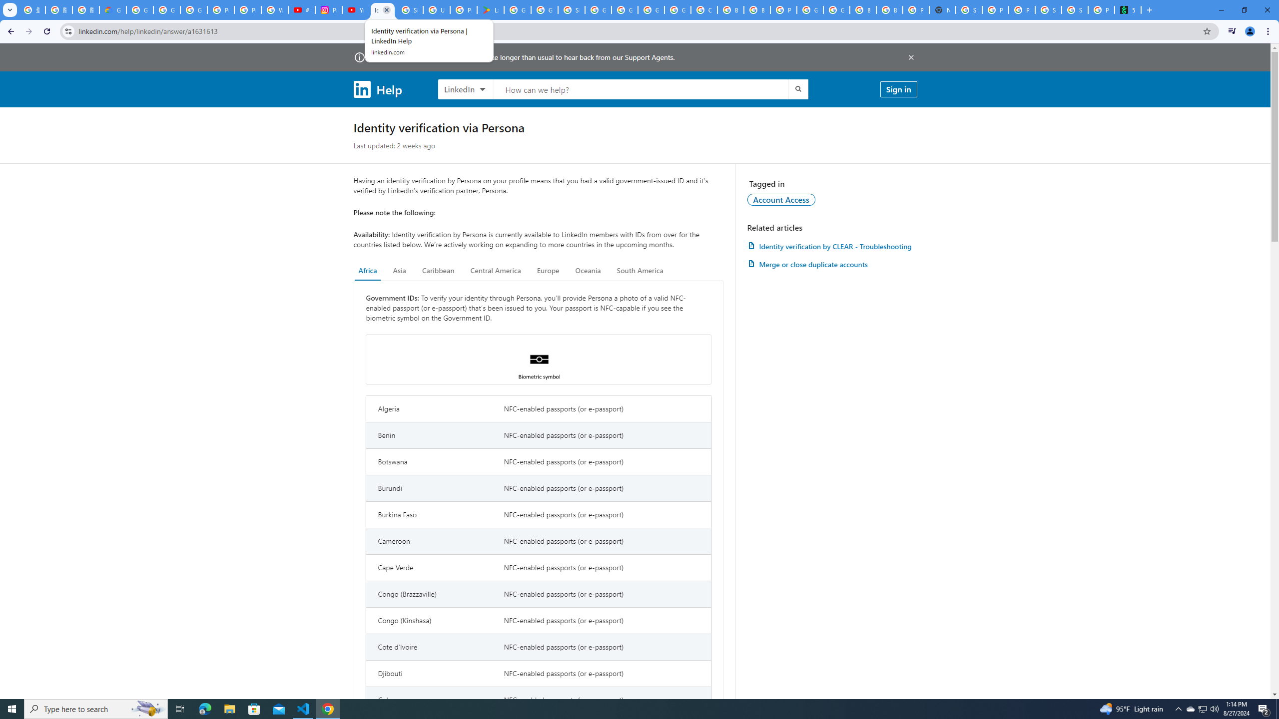  I want to click on Minimize, so click(1221, 10).